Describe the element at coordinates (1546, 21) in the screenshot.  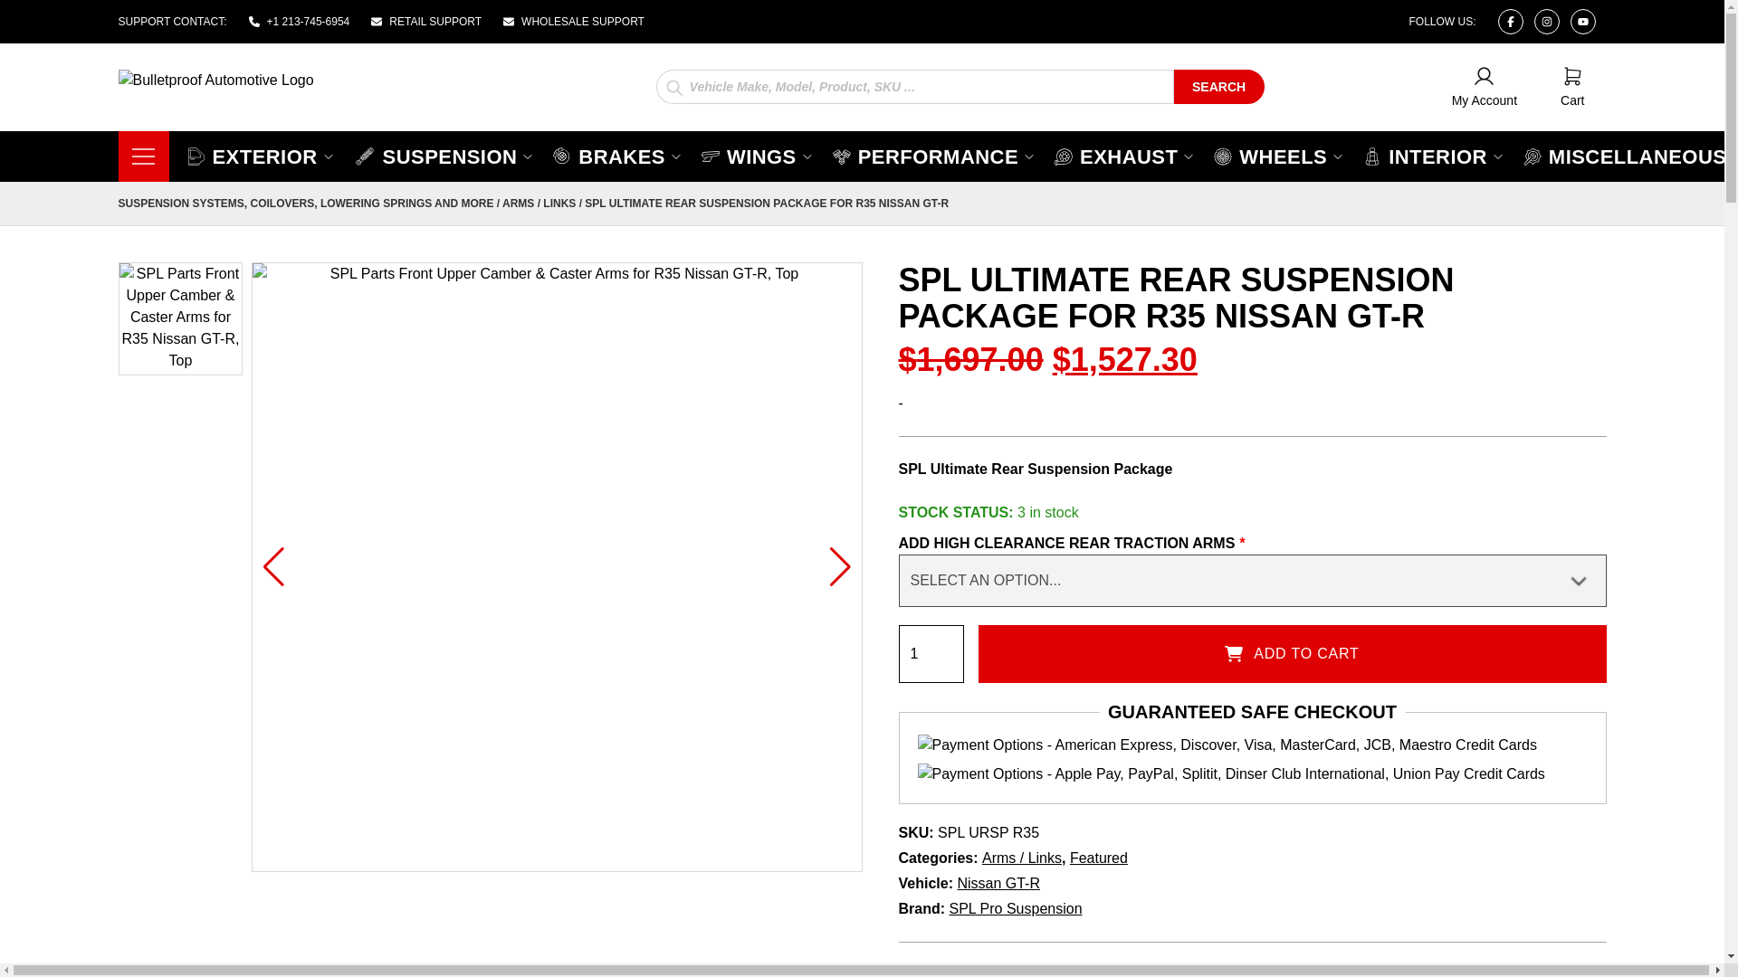
I see `Facebook` at that location.